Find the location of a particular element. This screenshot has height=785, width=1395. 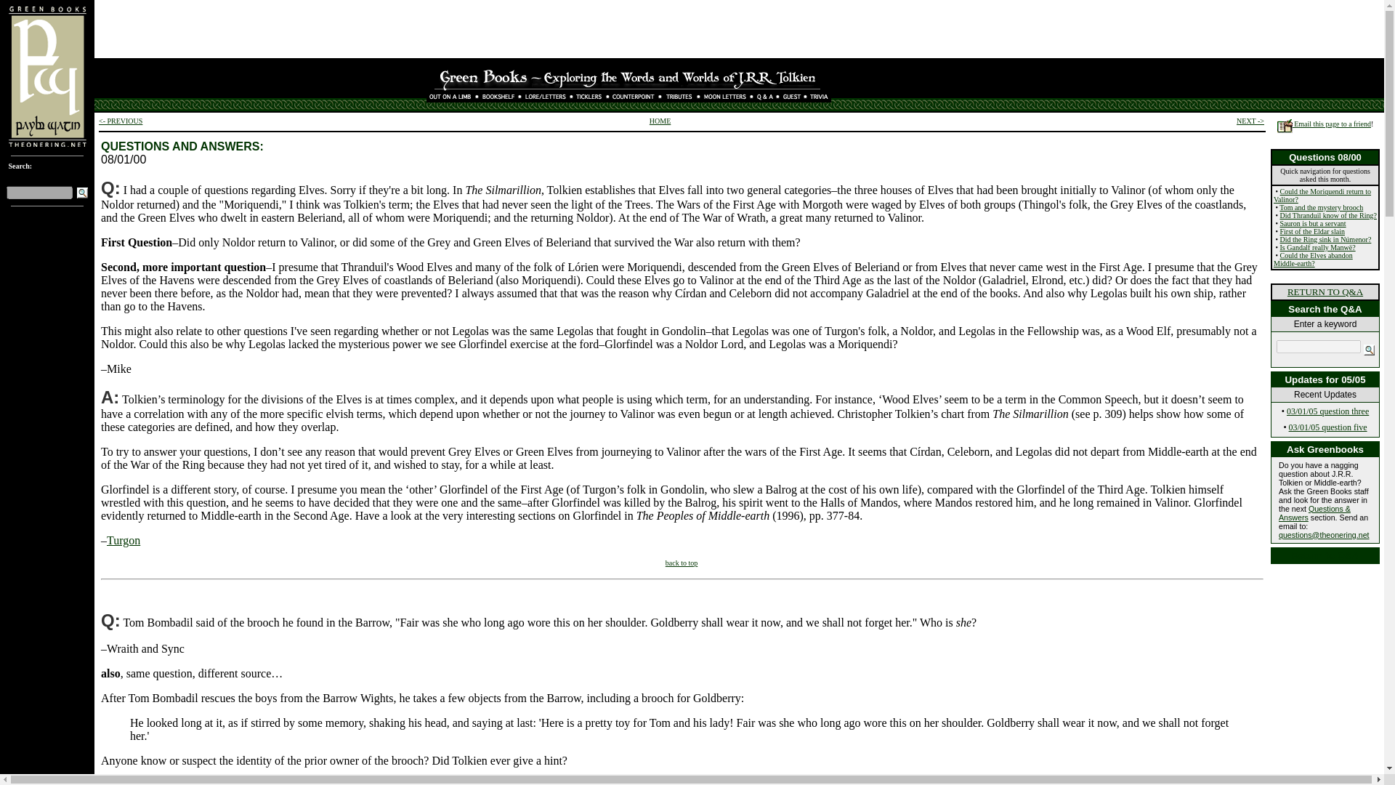

back to top is located at coordinates (682, 563).